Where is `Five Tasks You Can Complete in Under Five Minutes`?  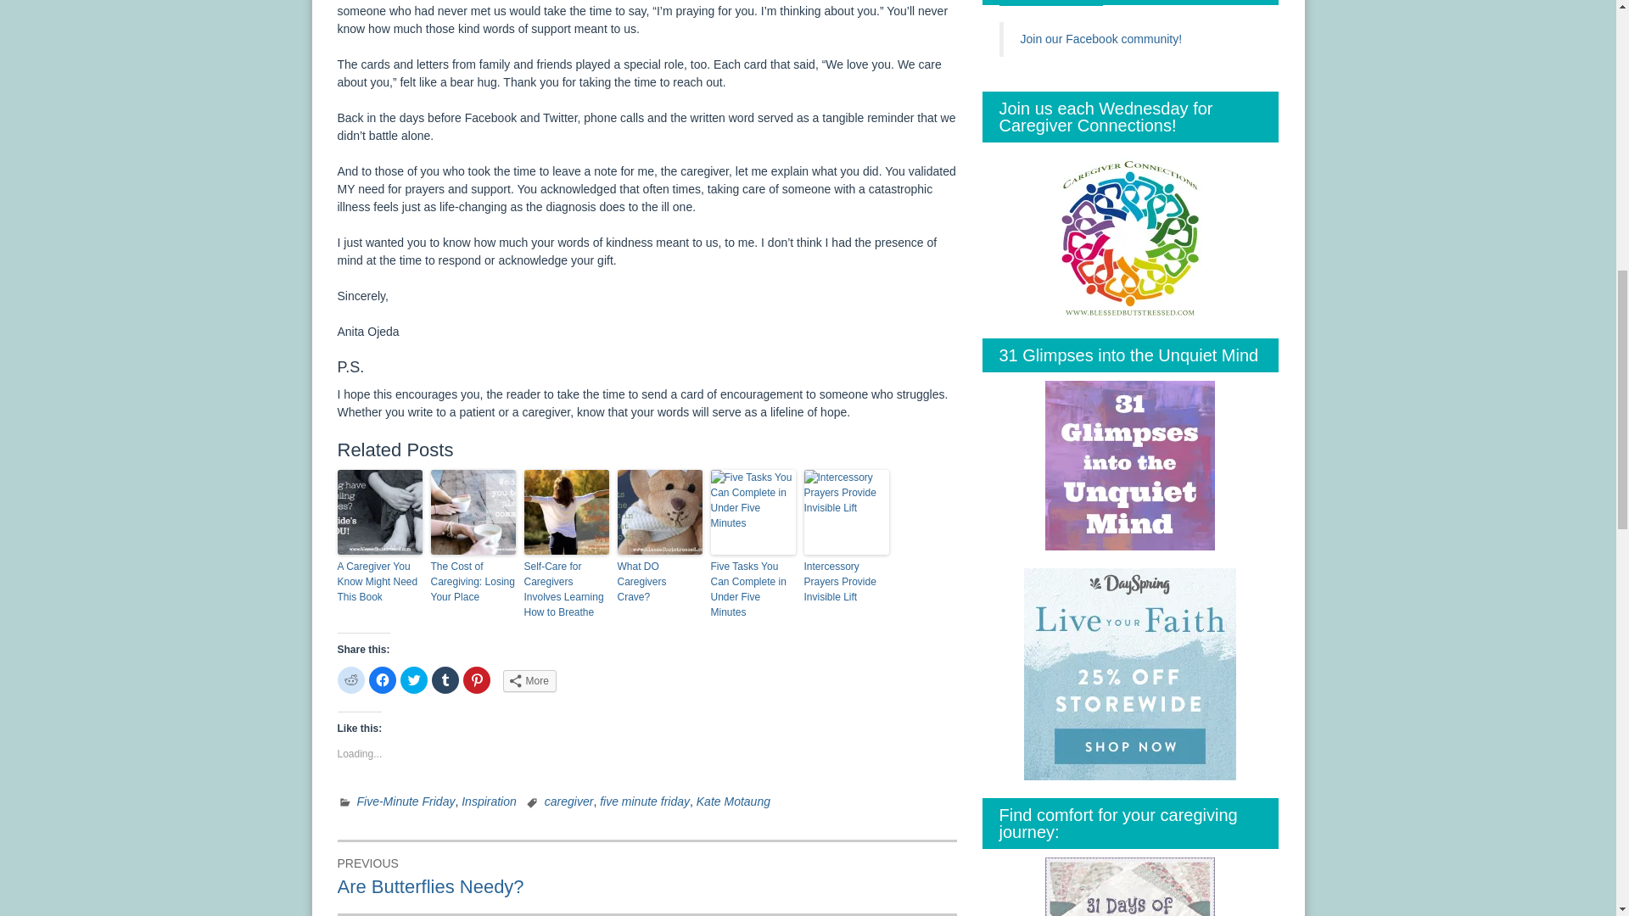 Five Tasks You Can Complete in Under Five Minutes is located at coordinates (753, 589).